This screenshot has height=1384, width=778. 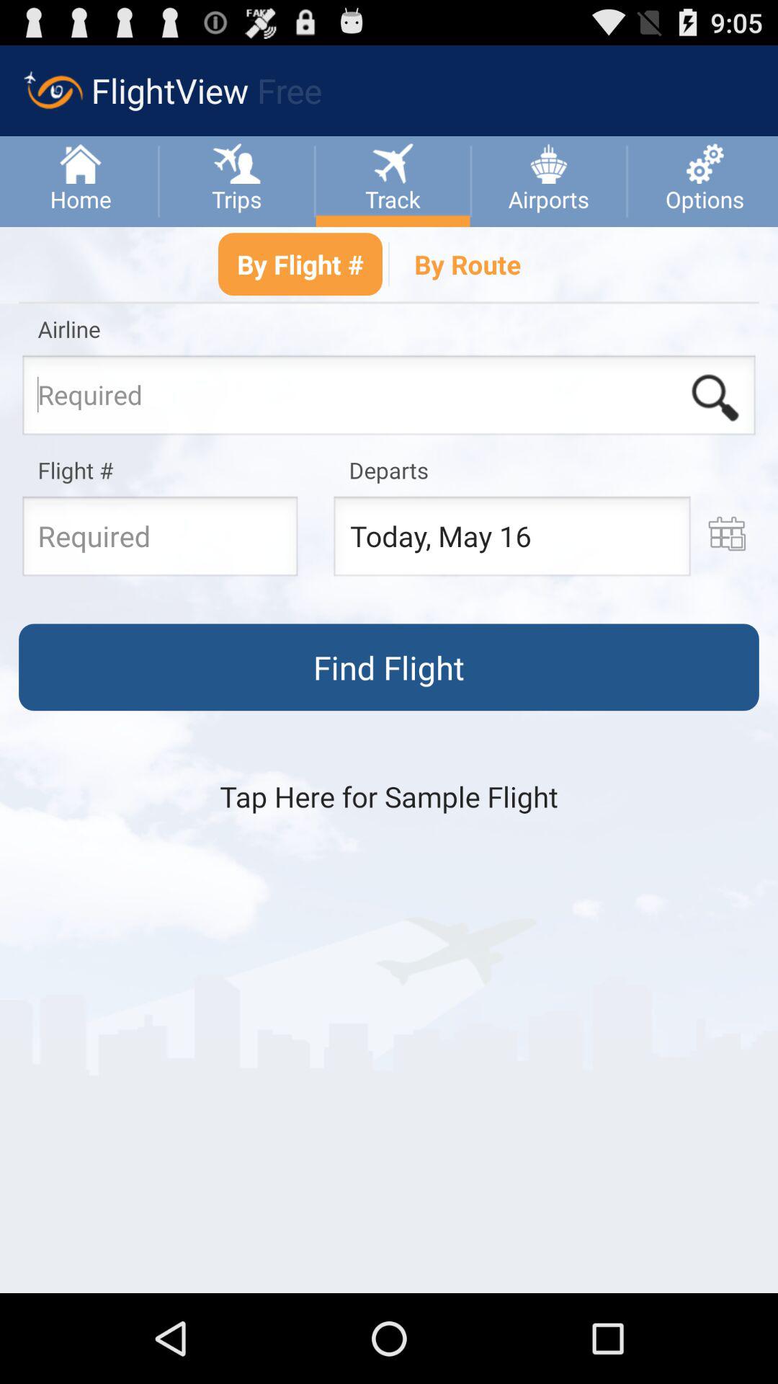 I want to click on click on the option which is right side of home option, so click(x=236, y=161).